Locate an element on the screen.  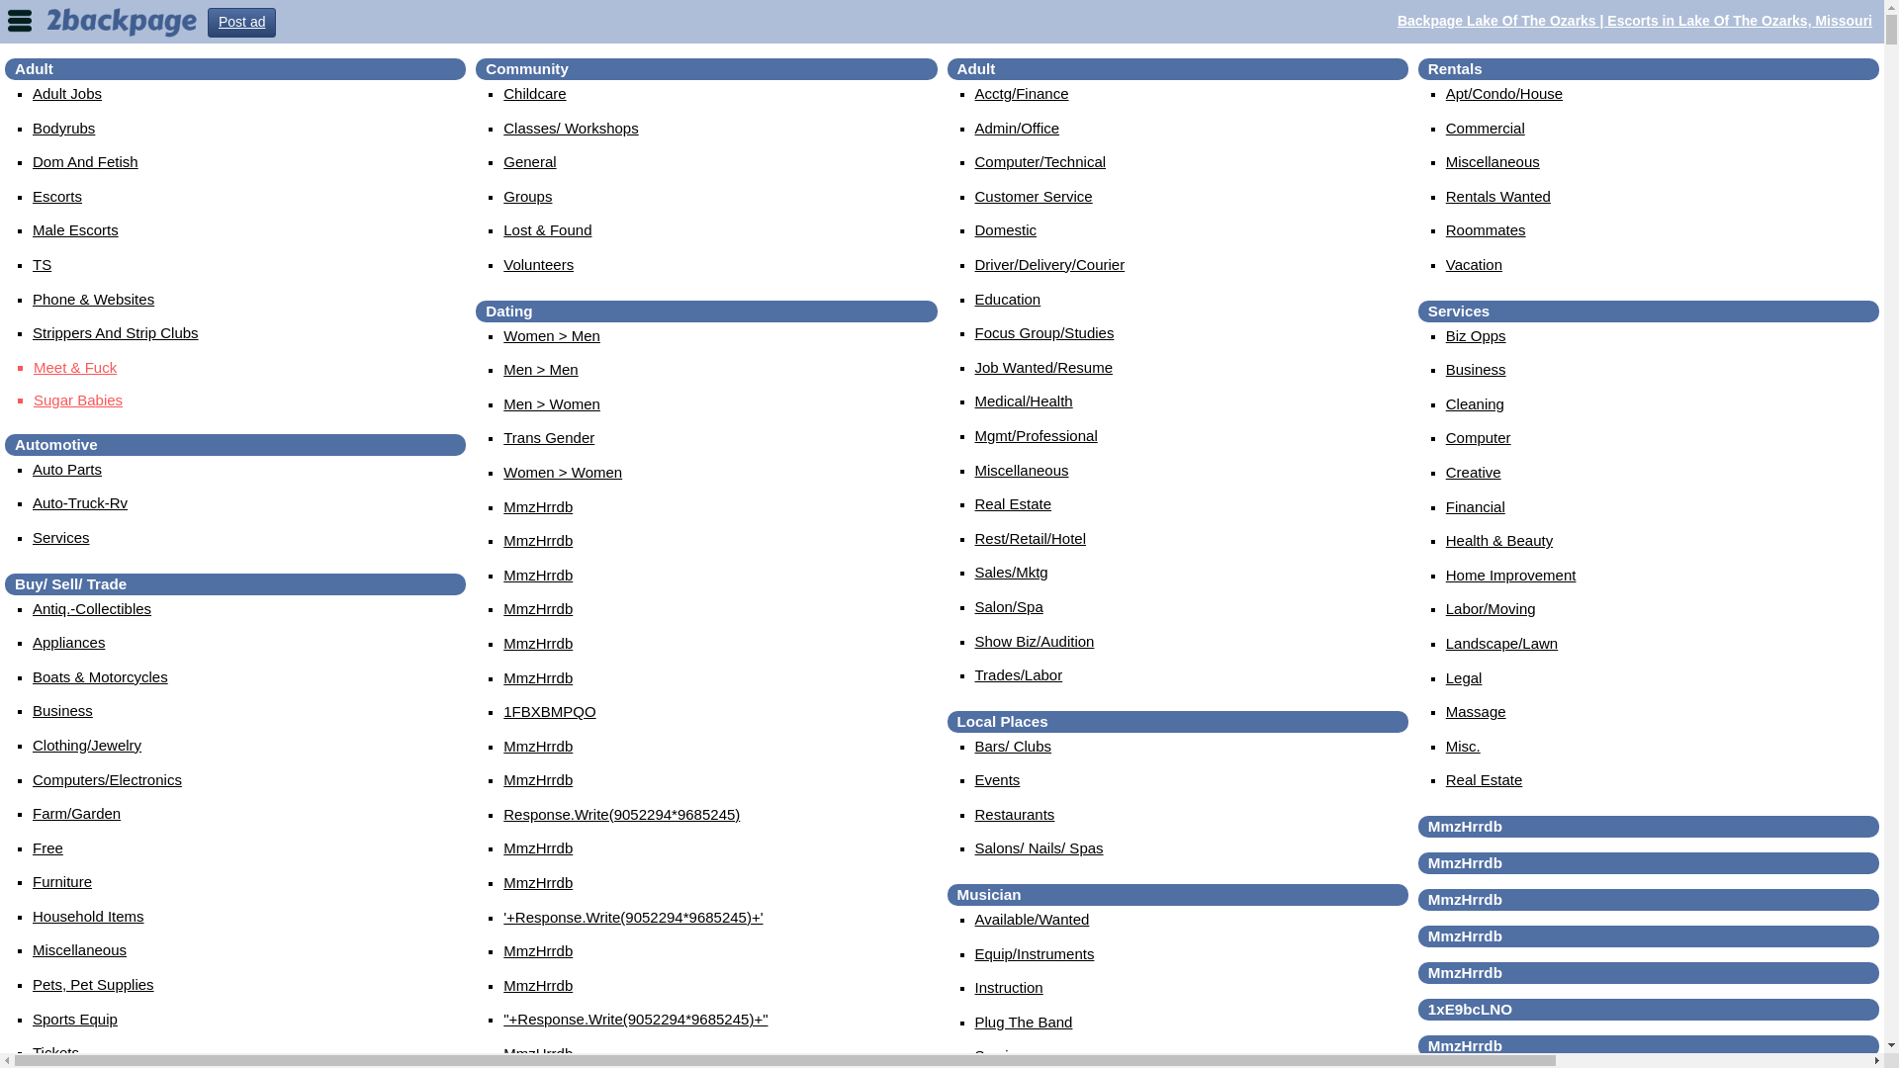
General is located at coordinates (529, 162).